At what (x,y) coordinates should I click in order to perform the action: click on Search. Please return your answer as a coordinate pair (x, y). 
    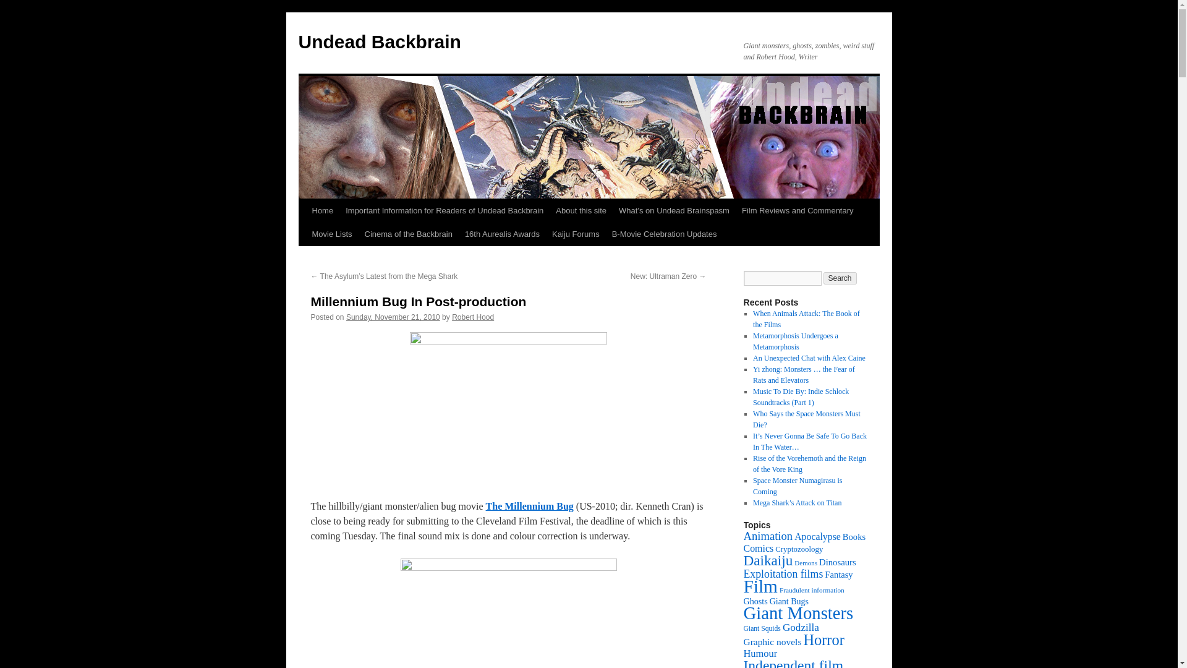
    Looking at the image, I should click on (840, 278).